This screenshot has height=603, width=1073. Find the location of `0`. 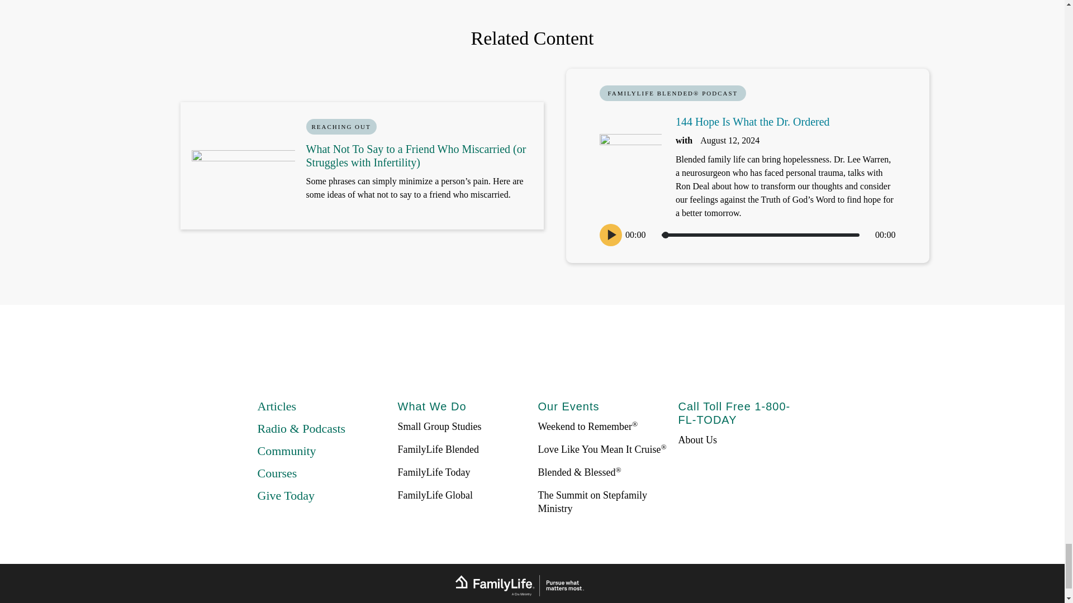

0 is located at coordinates (760, 234).